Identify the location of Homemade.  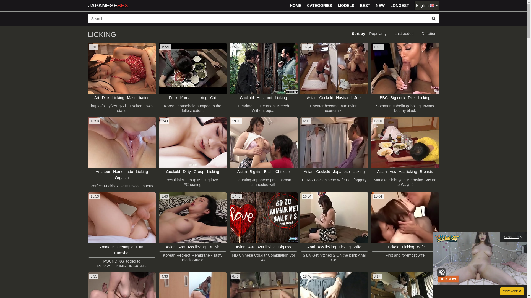
(123, 172).